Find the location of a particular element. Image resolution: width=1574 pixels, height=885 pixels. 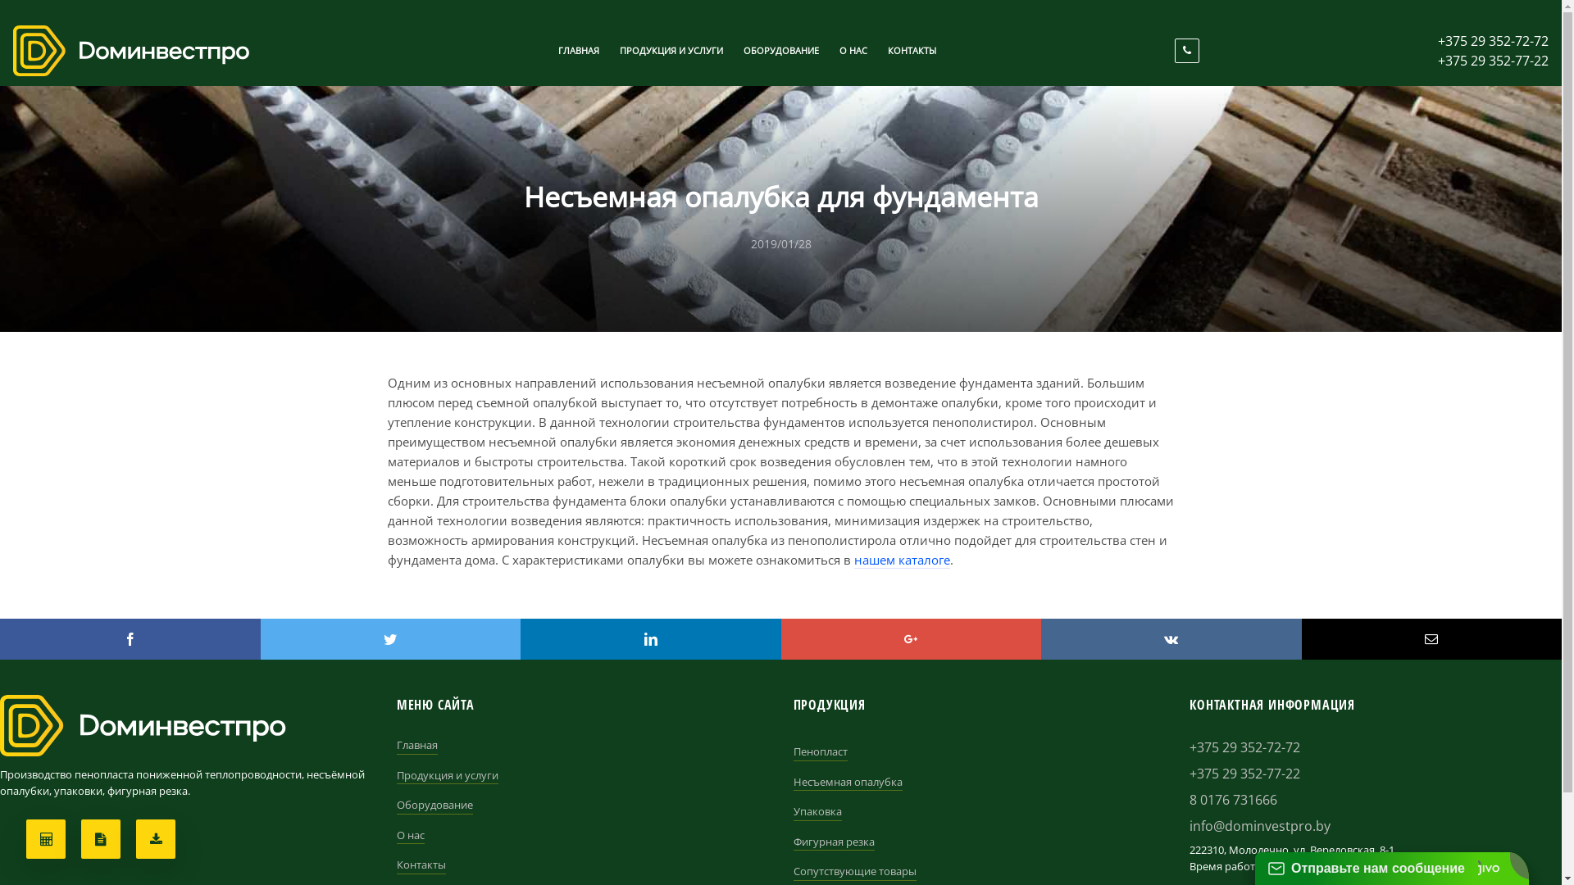

Email is located at coordinates (1432, 639).